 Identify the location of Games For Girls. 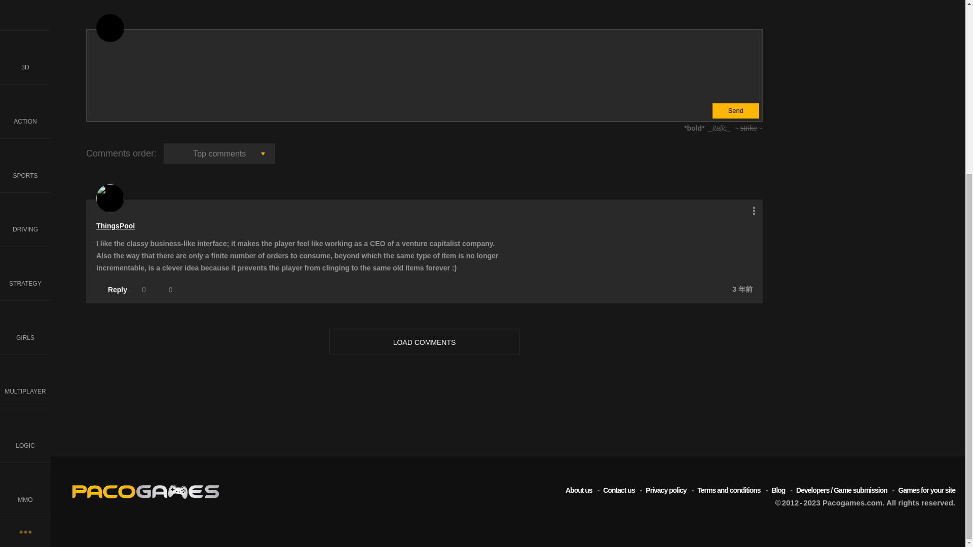
(25, 78).